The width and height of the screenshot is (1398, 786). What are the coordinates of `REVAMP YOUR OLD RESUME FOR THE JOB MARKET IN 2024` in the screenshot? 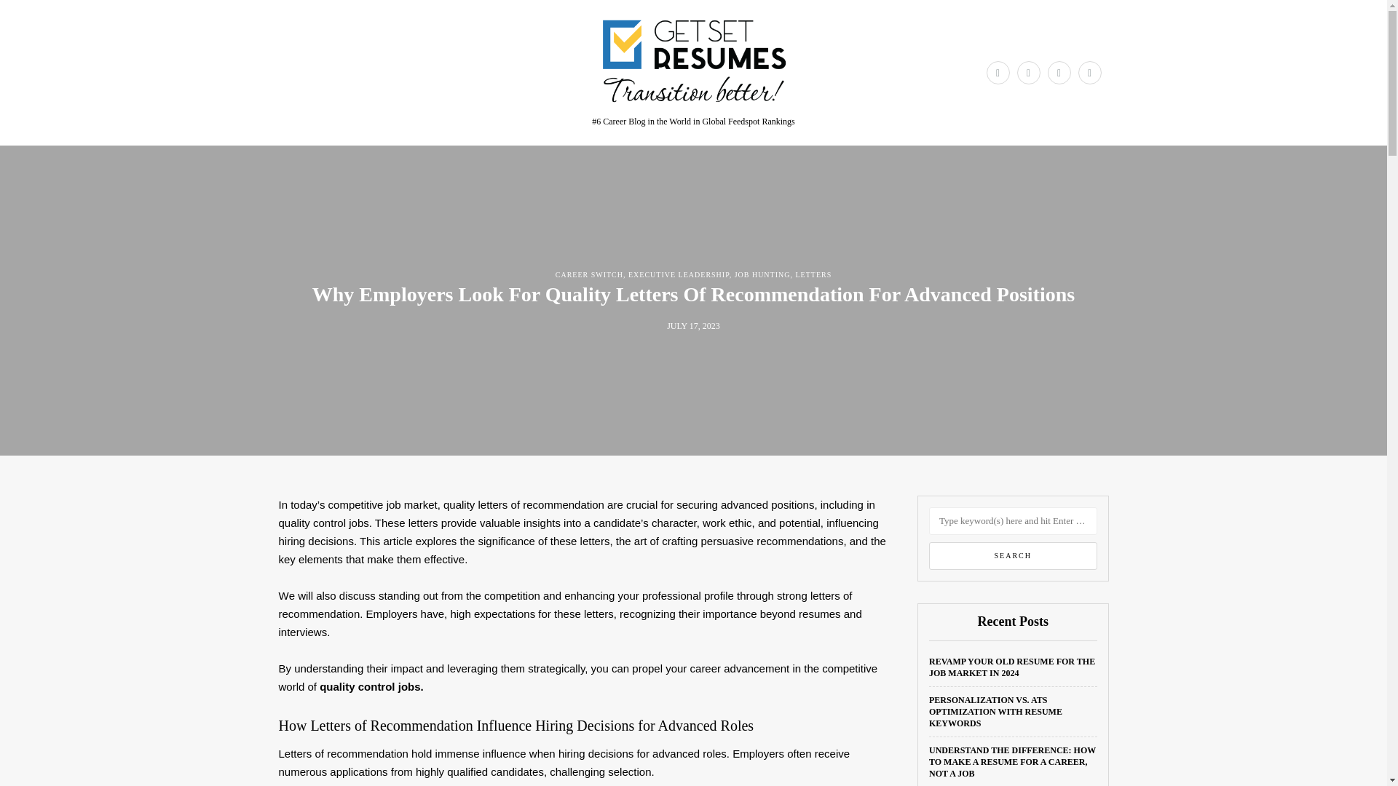 It's located at (1012, 667).